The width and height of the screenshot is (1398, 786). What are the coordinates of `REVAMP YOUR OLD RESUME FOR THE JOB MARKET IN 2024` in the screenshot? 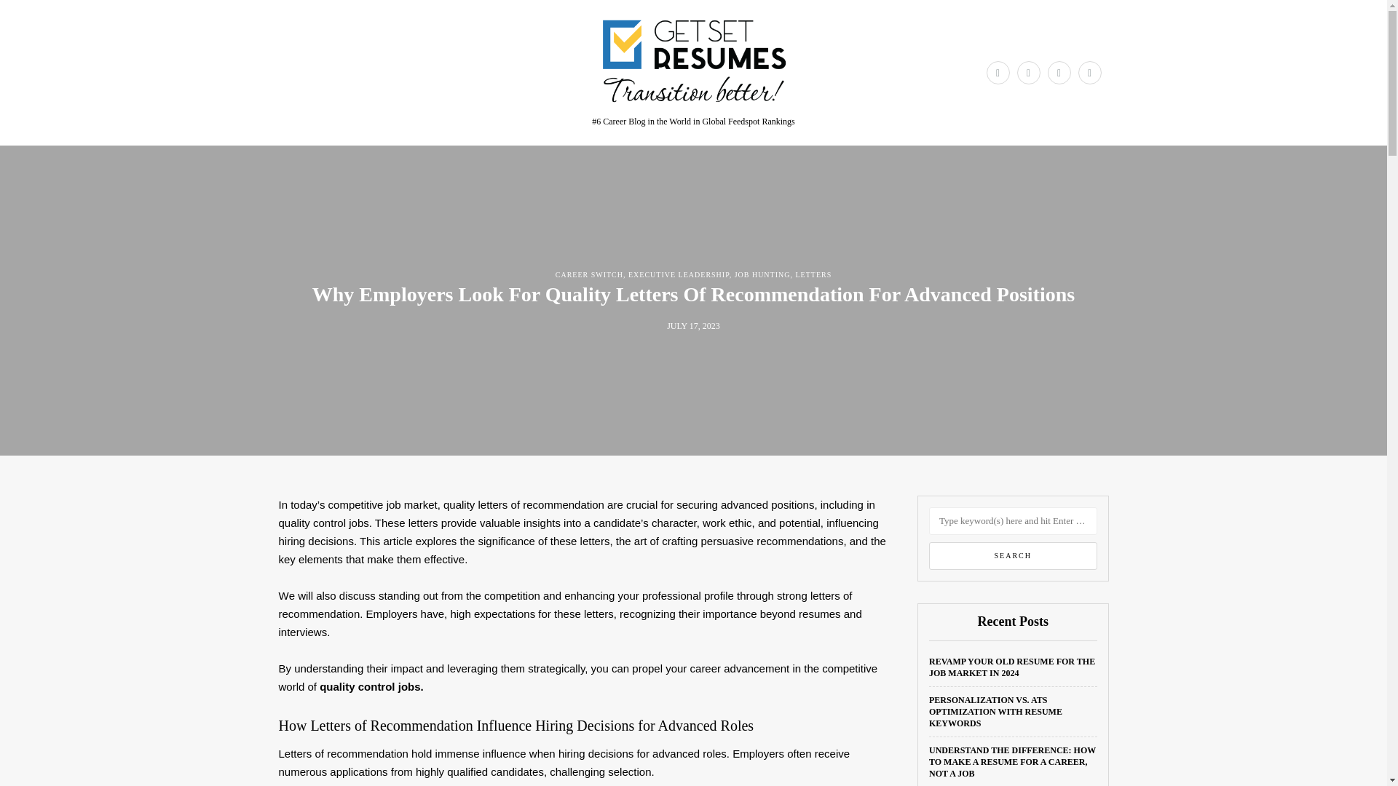 It's located at (1012, 667).